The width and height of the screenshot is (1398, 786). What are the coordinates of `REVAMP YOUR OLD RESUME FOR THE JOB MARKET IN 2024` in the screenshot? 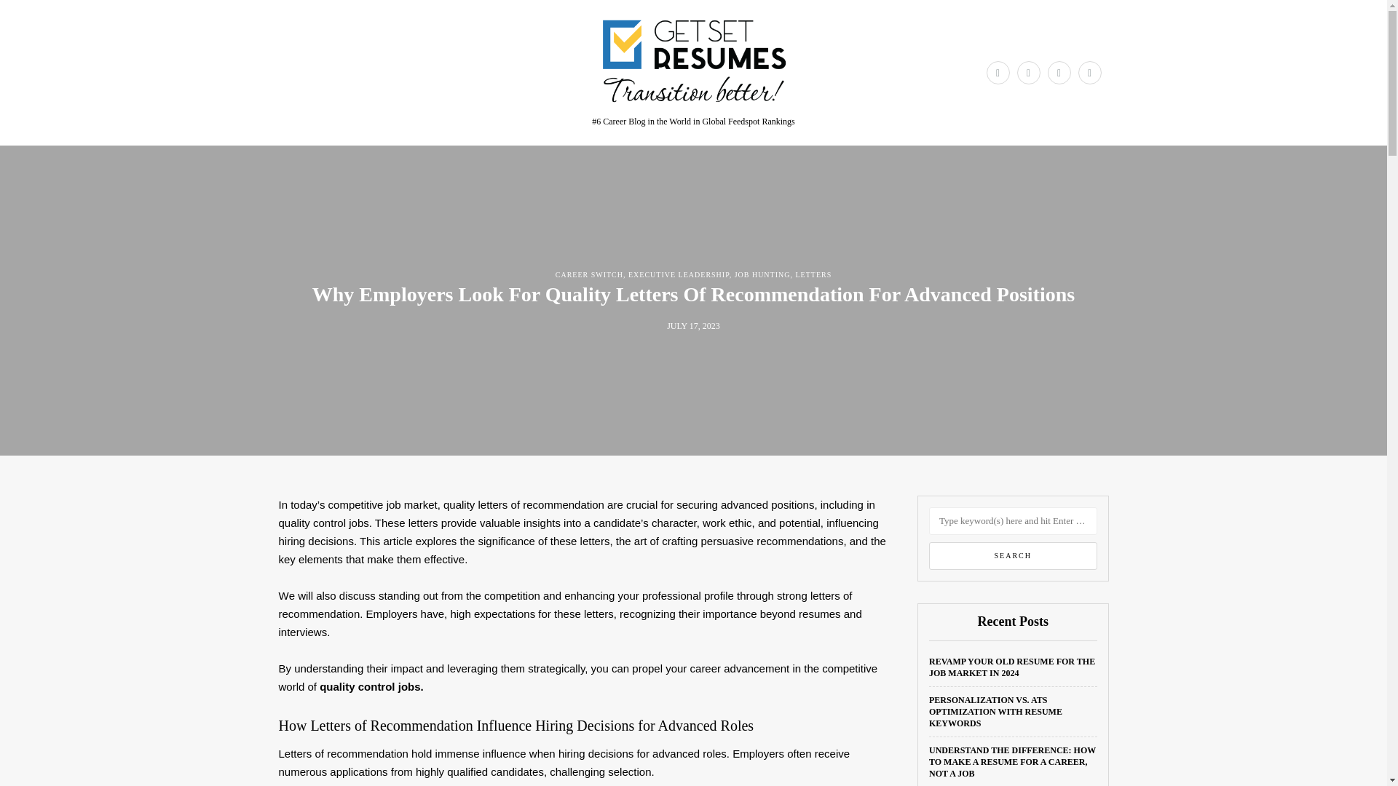 It's located at (1012, 667).